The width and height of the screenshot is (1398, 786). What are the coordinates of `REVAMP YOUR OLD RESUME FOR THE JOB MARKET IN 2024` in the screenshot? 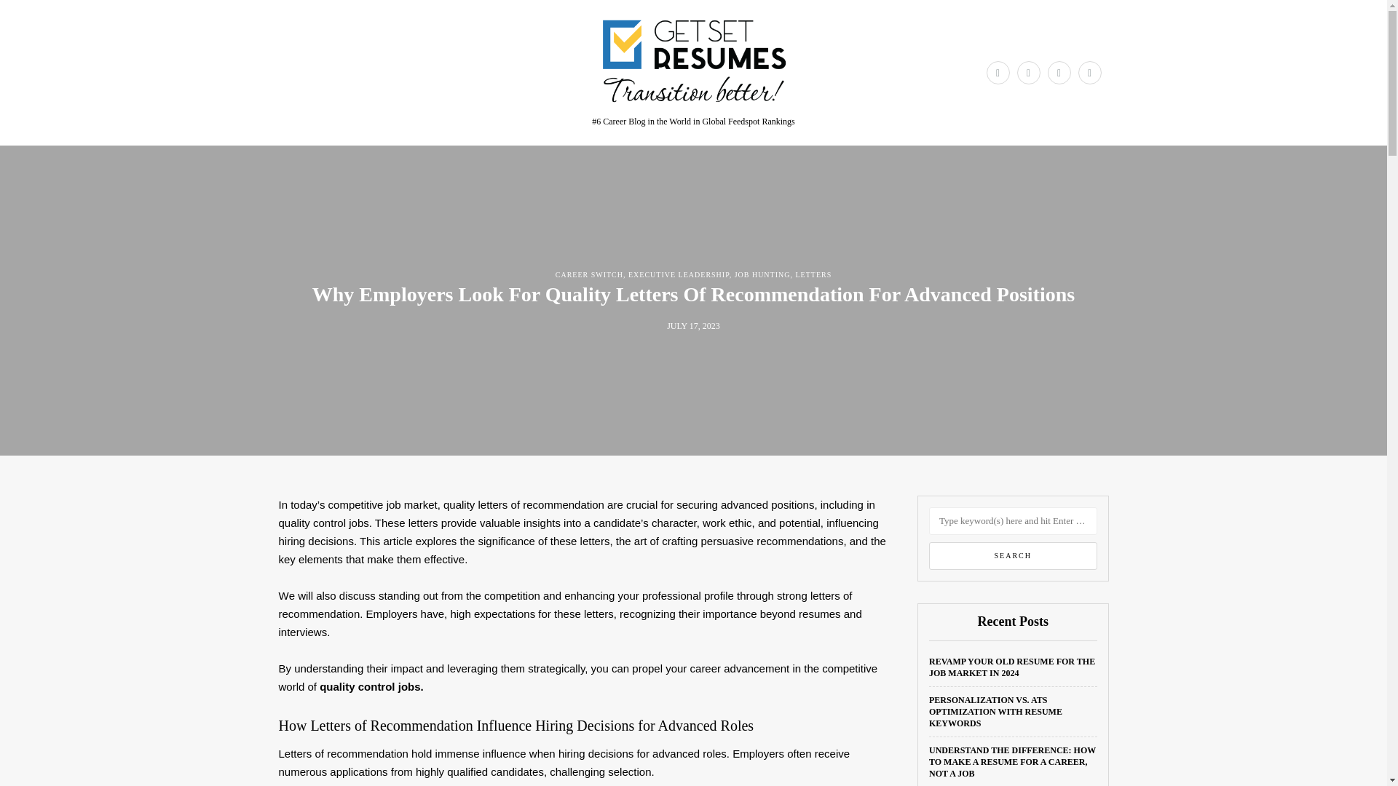 It's located at (1012, 667).